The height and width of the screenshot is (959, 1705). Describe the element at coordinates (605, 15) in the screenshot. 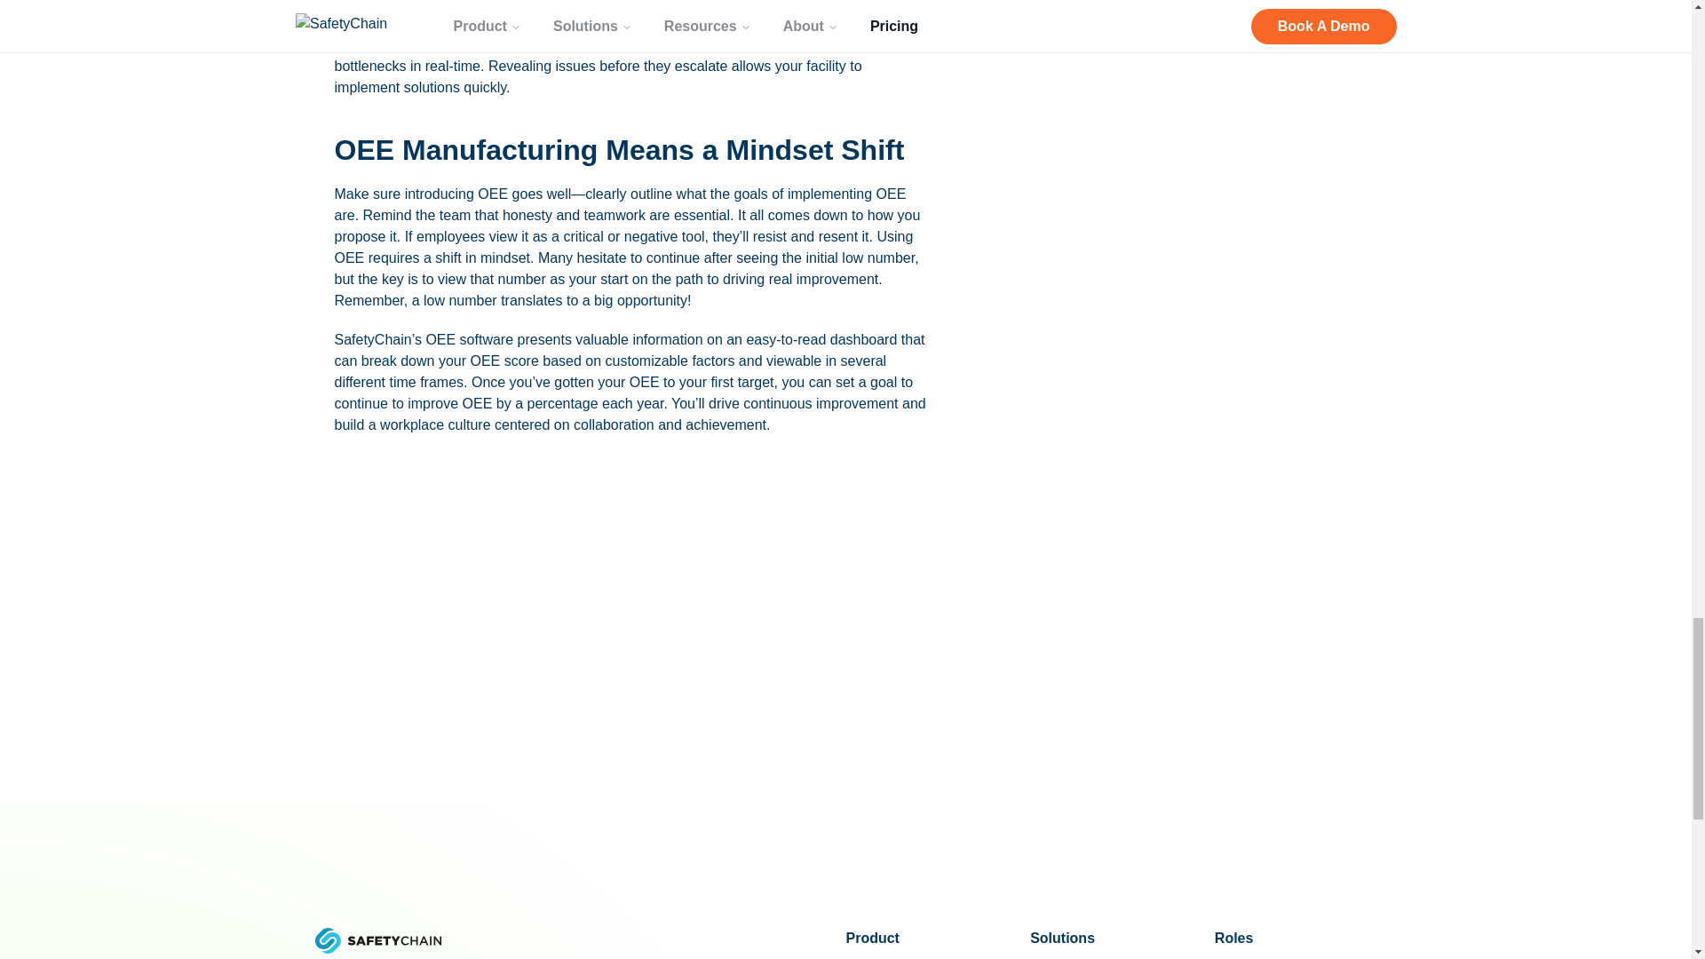

I see `OEE software does come at a cost` at that location.